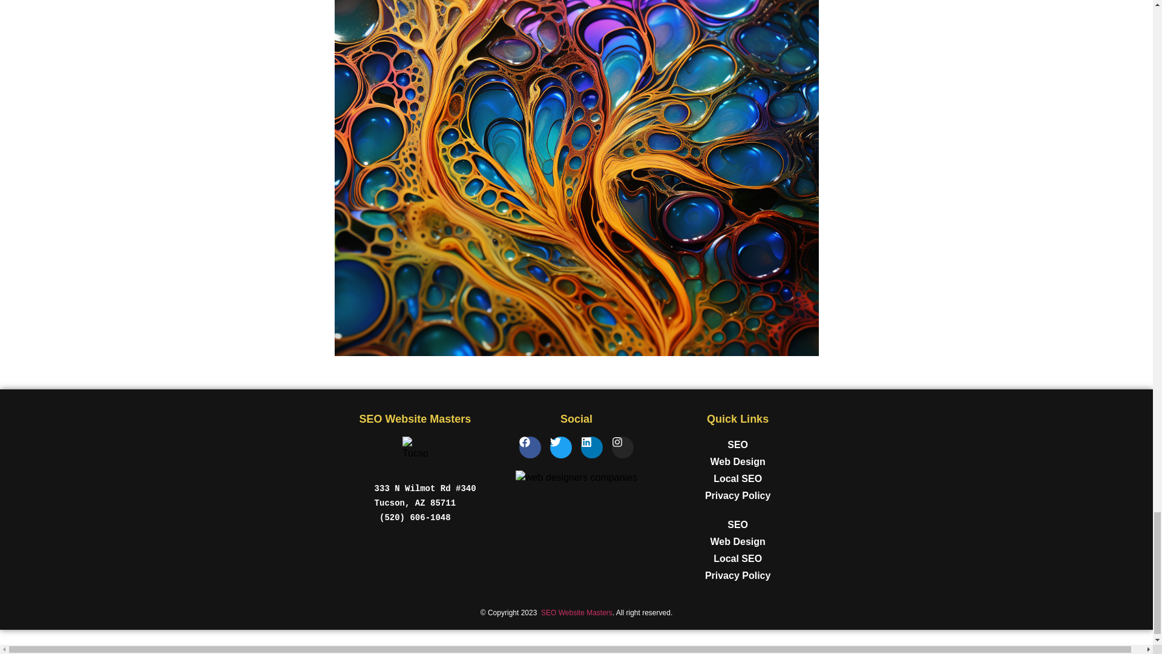 This screenshot has width=1162, height=654. I want to click on SEO, so click(738, 445).